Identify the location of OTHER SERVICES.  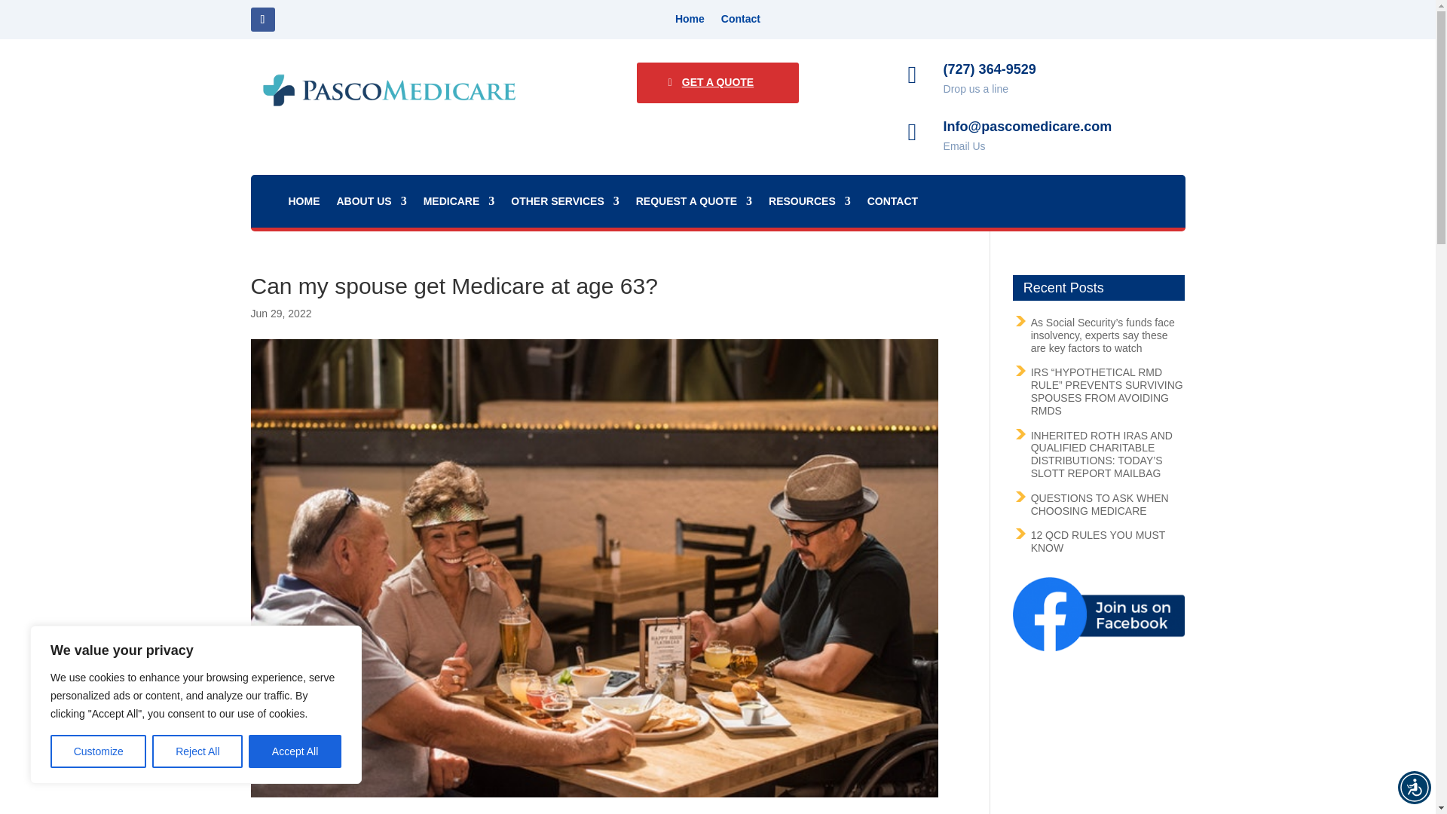
(564, 203).